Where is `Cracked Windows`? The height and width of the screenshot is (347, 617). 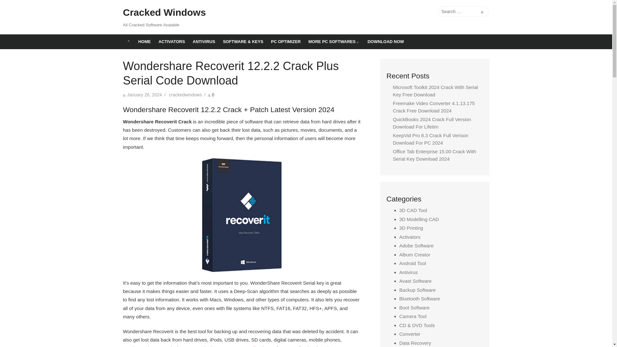
Cracked Windows is located at coordinates (164, 13).